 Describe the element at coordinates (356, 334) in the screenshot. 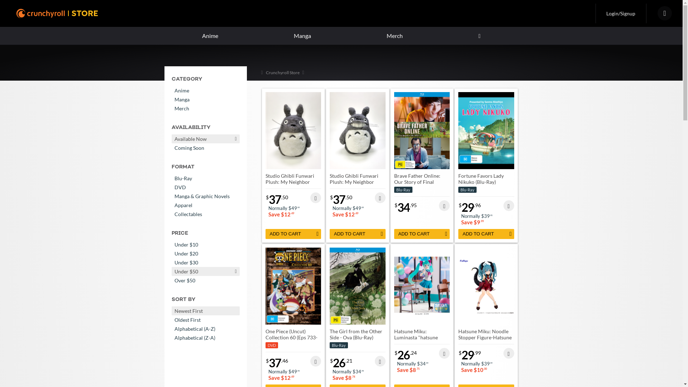

I see `The Girl from the Other Side - Ova (Blu-Ray)` at that location.